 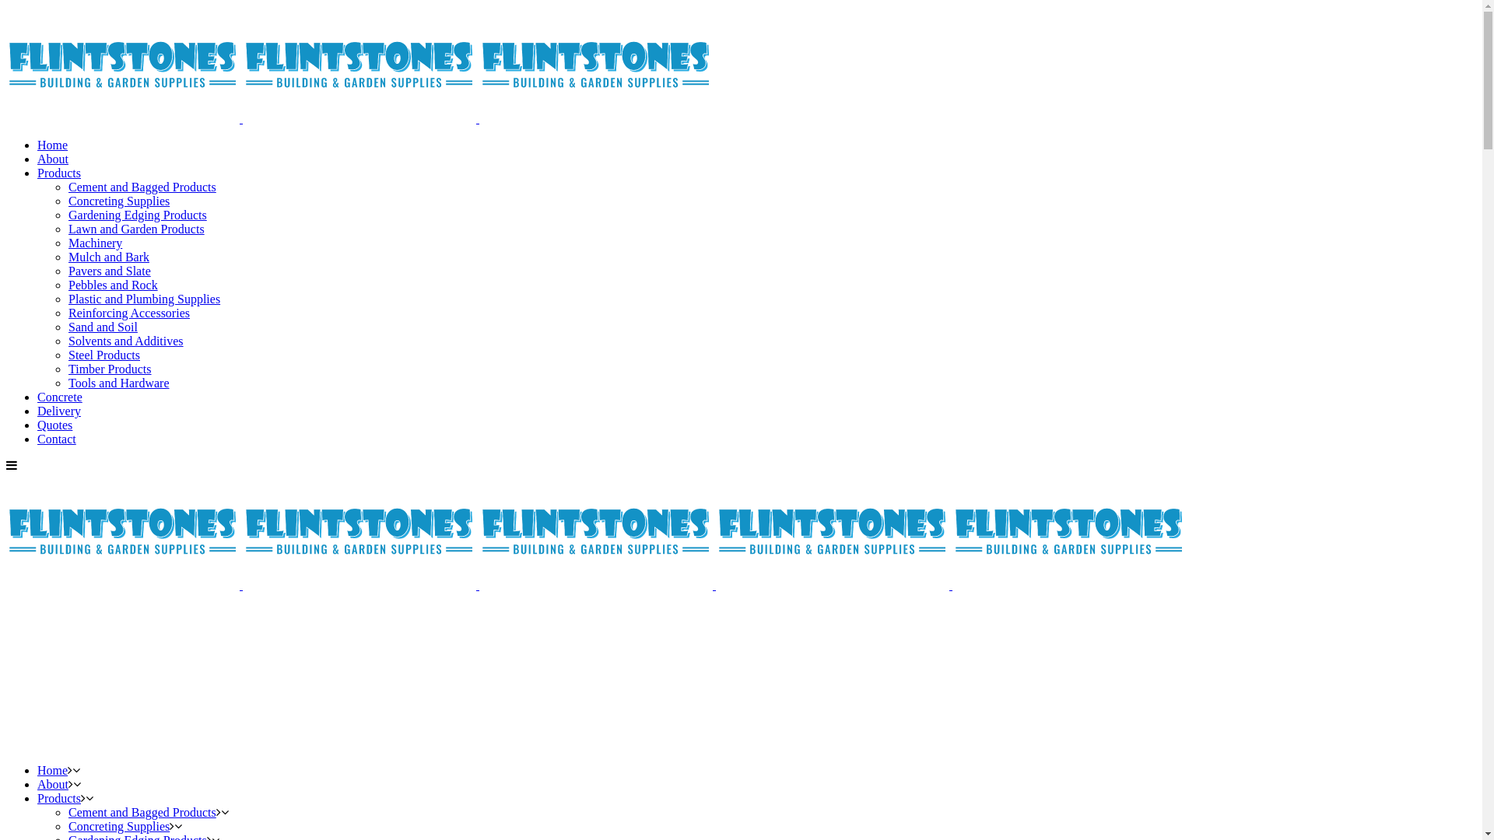 I want to click on Mulch and Bark, so click(x=109, y=257).